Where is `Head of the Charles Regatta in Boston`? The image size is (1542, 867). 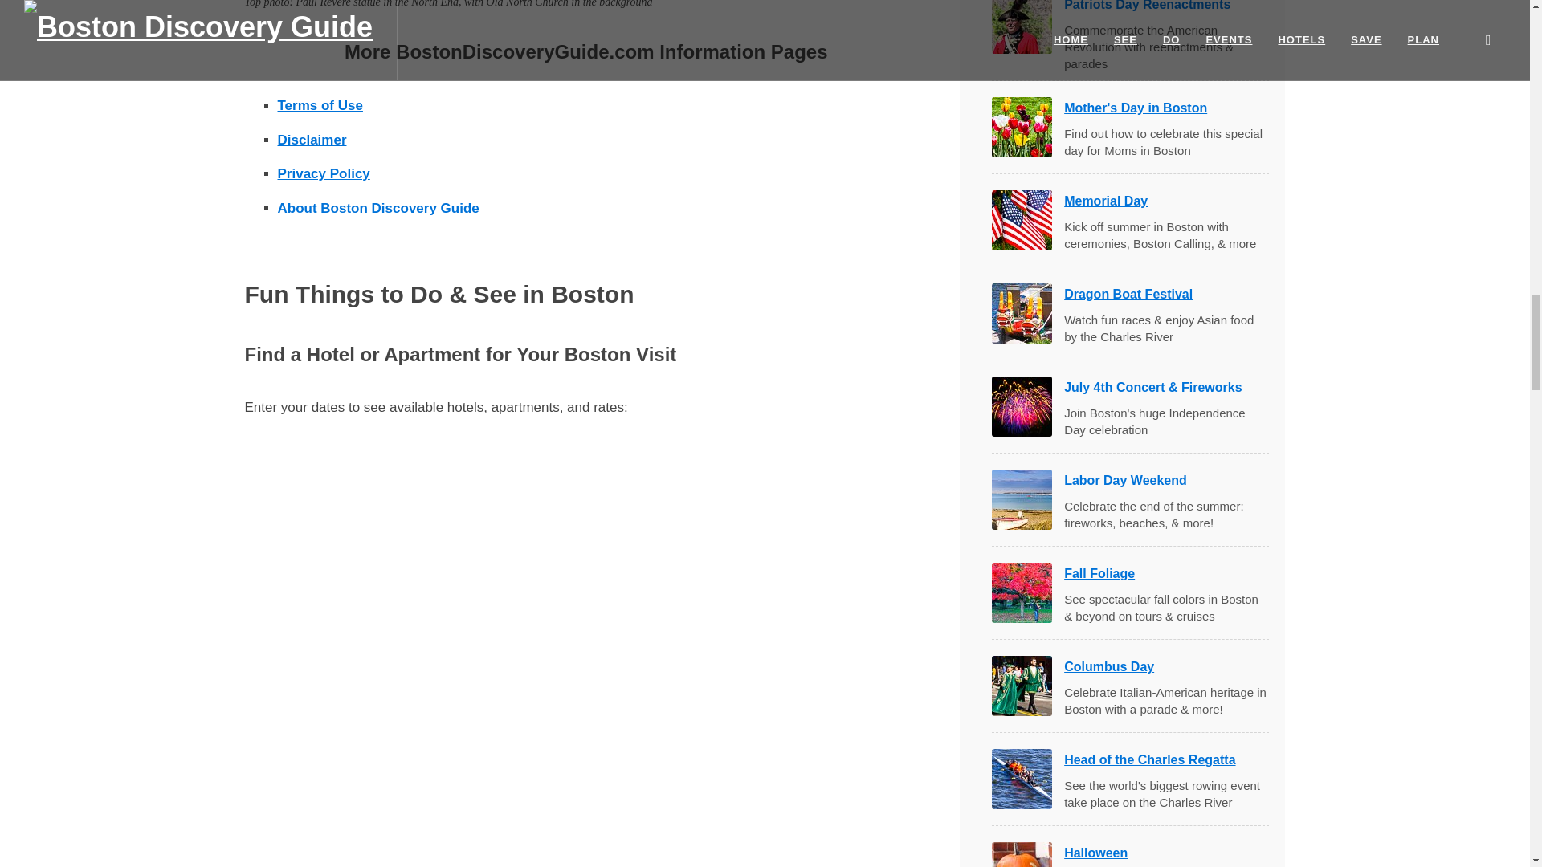
Head of the Charles Regatta in Boston is located at coordinates (1022, 779).